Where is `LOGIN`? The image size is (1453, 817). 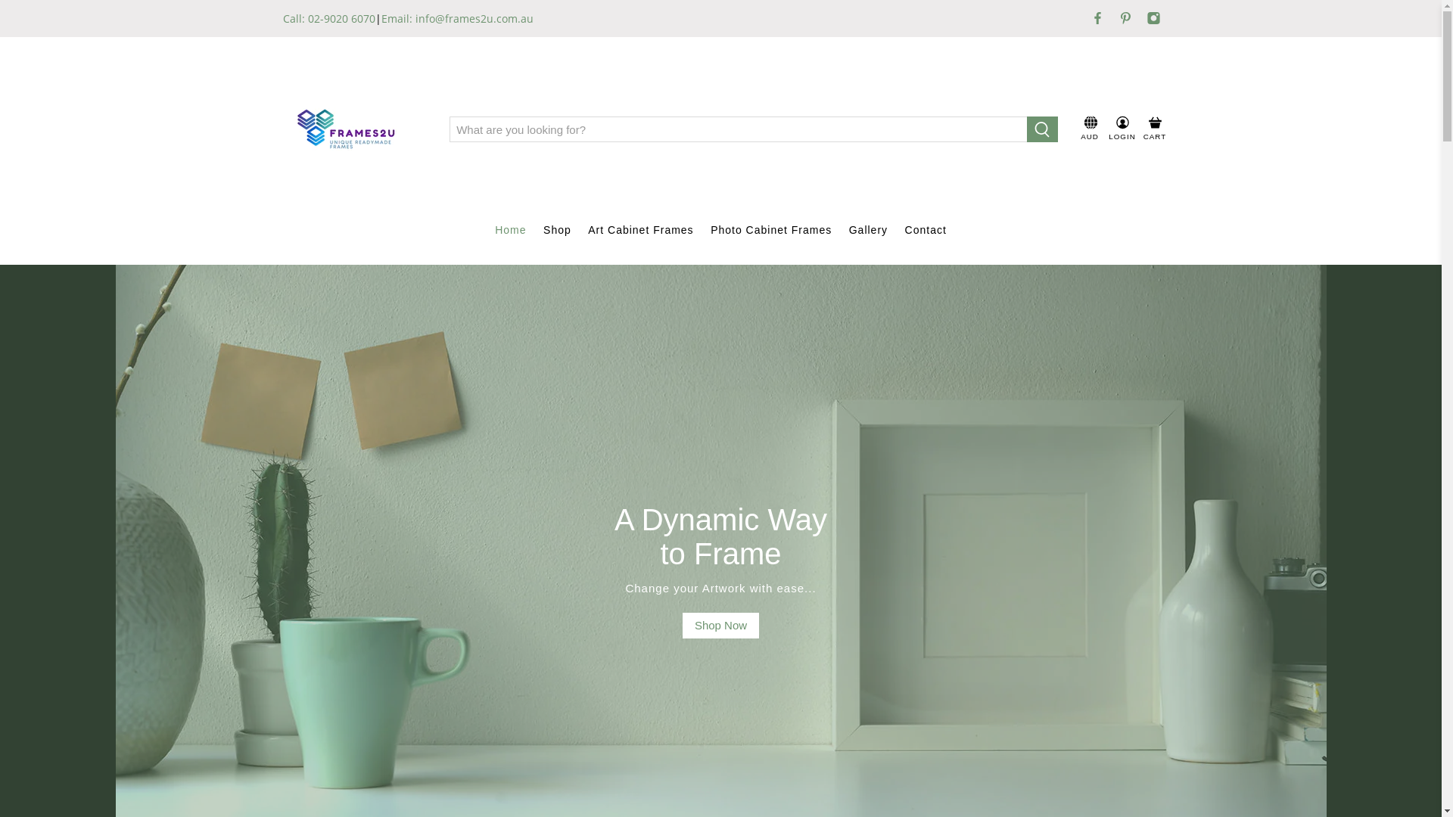 LOGIN is located at coordinates (1122, 129).